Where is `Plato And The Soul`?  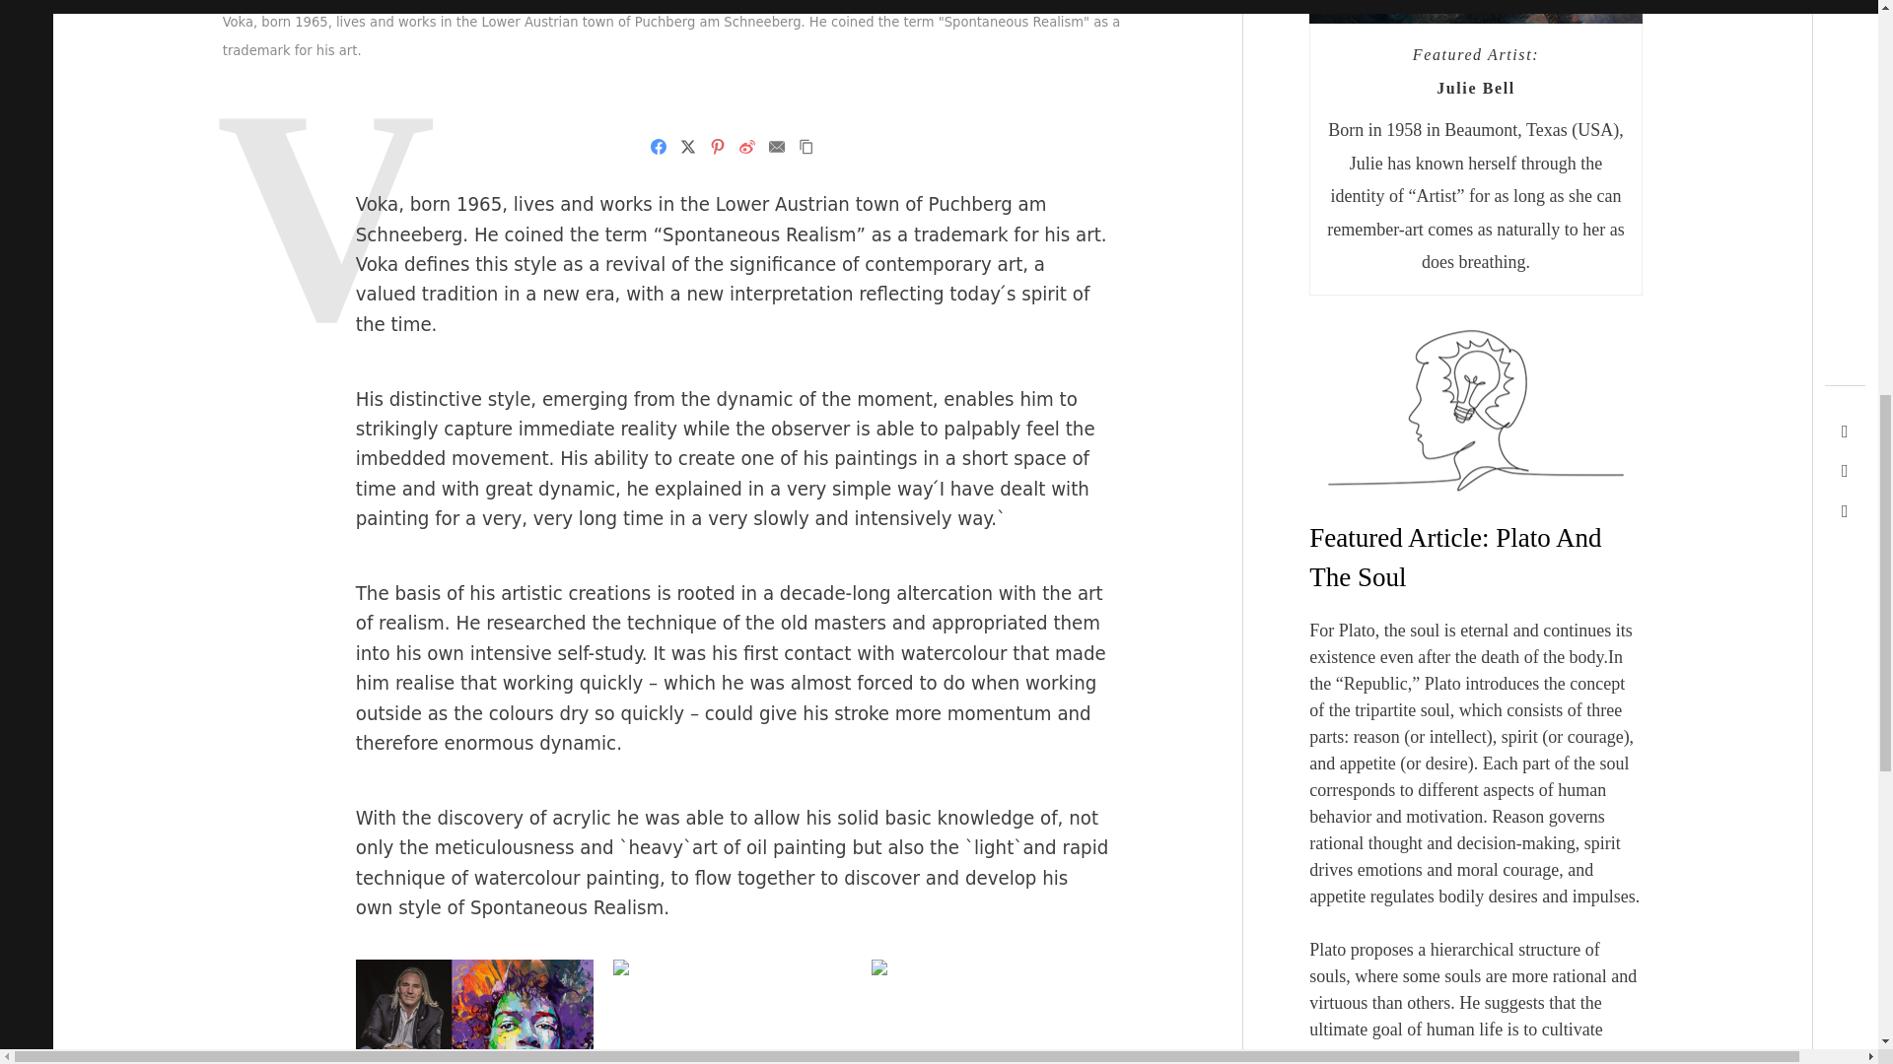 Plato And The Soul is located at coordinates (1455, 558).